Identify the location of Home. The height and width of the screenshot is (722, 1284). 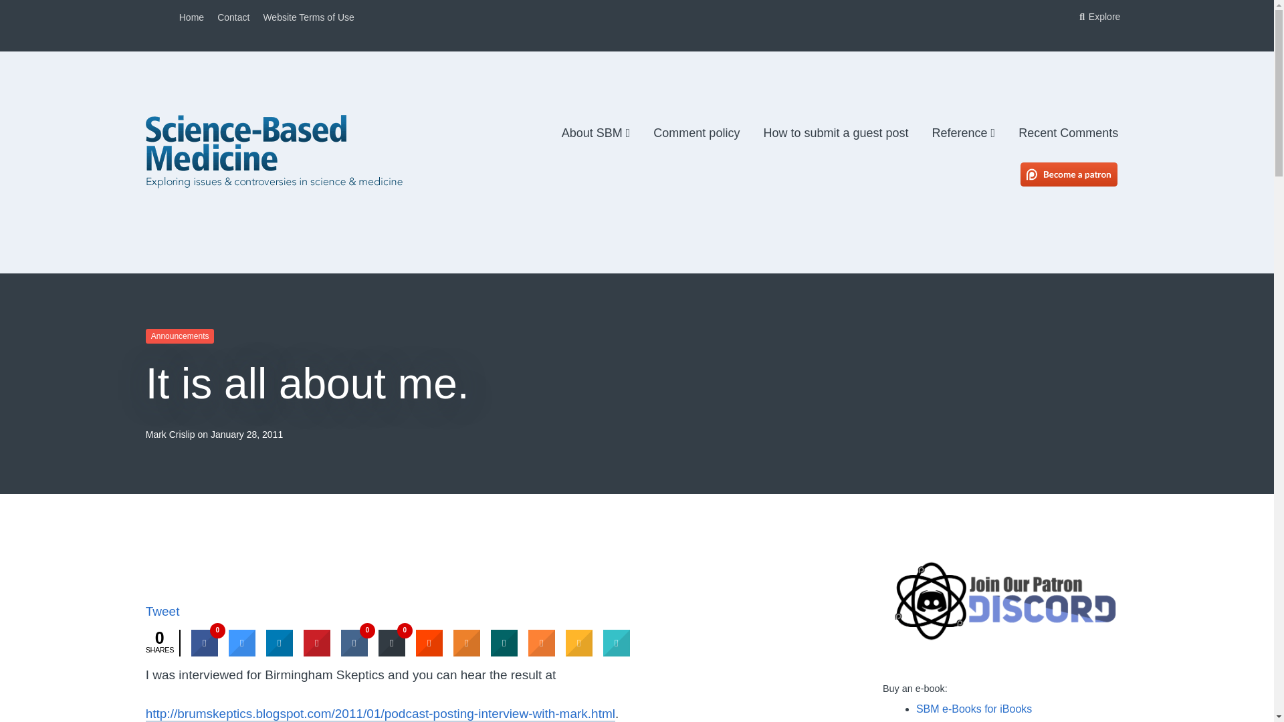
(191, 17).